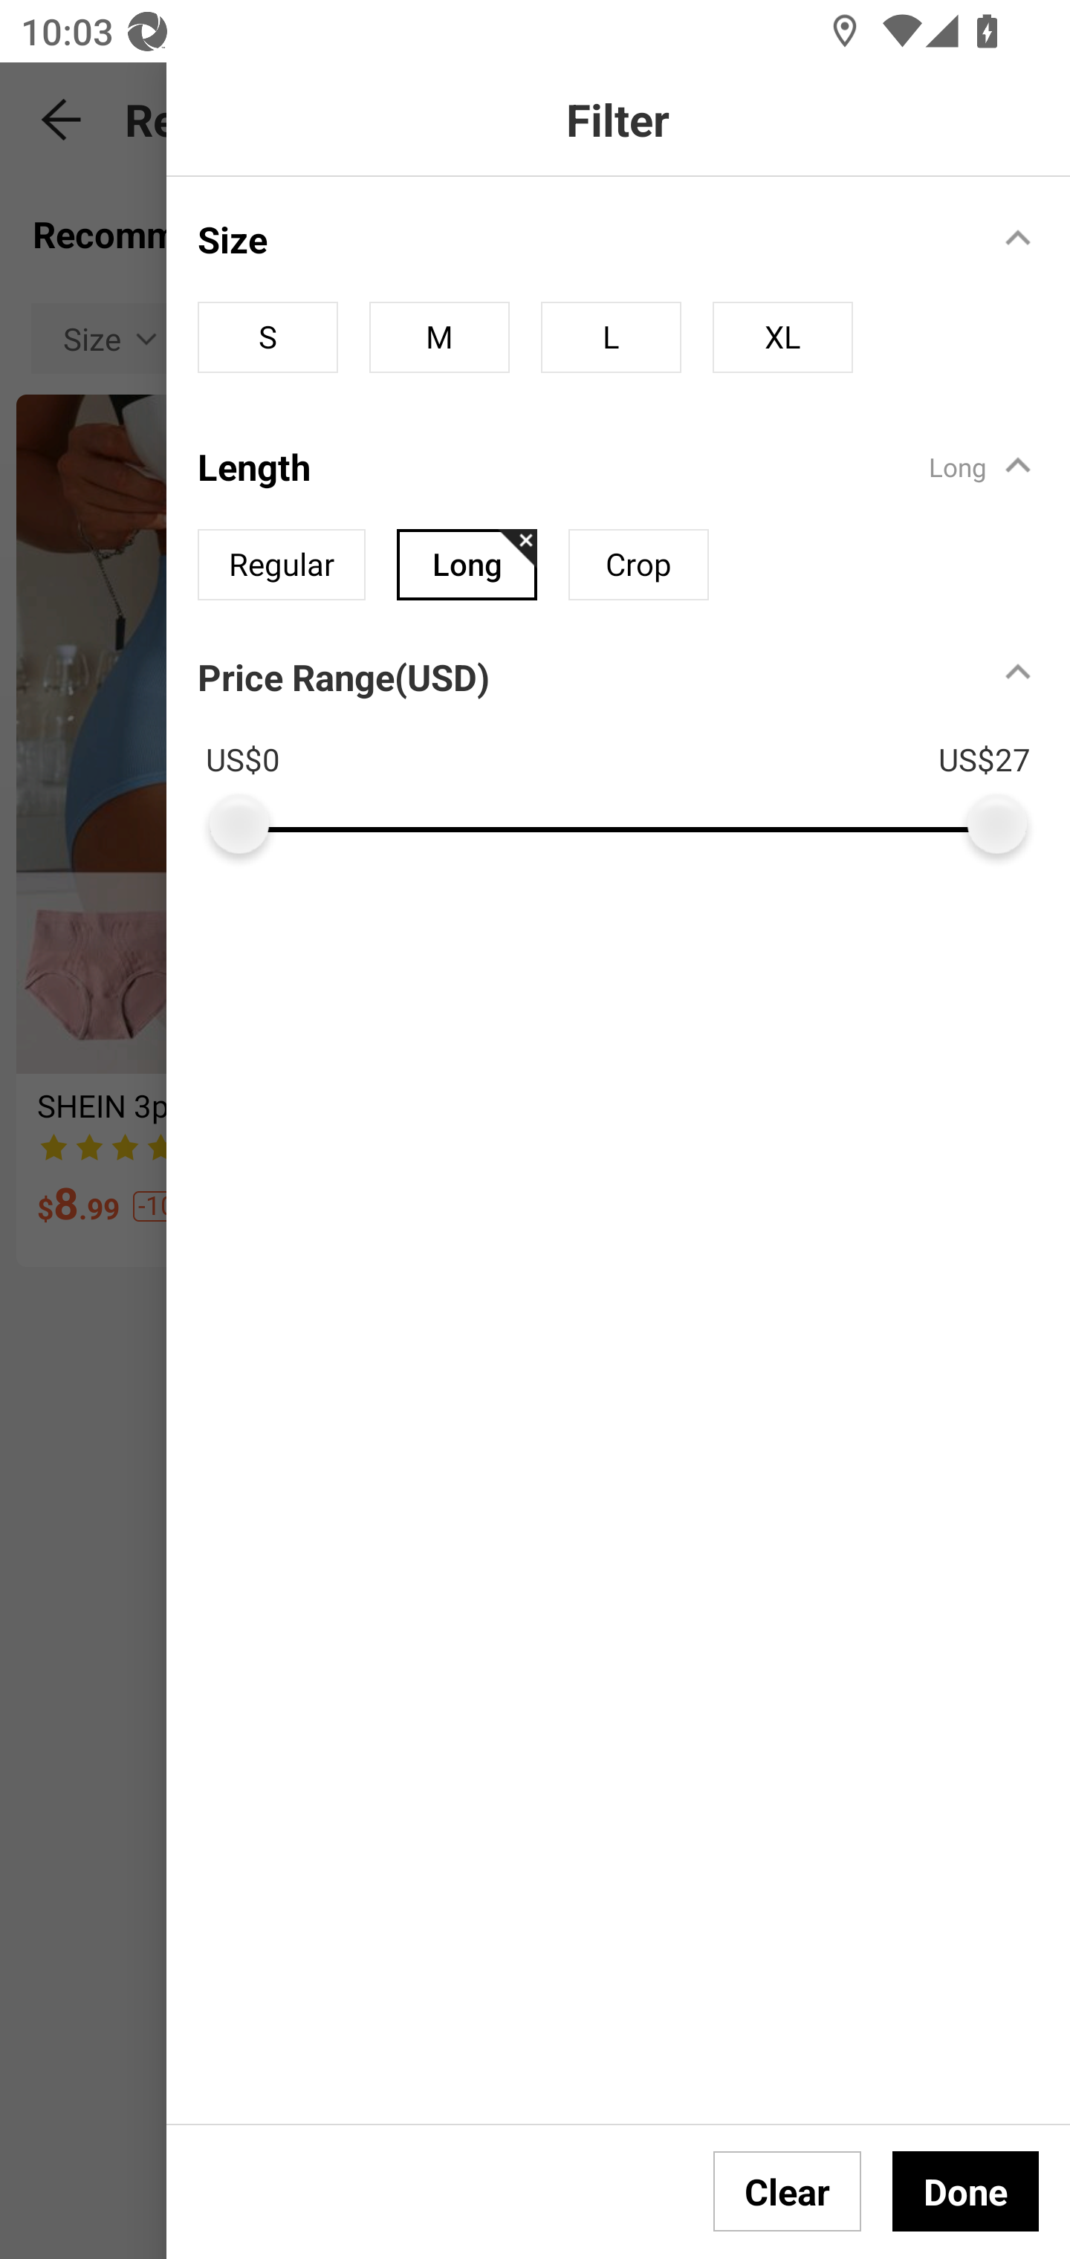 The width and height of the screenshot is (1070, 2259). Describe the element at coordinates (267, 337) in the screenshot. I see `S` at that location.